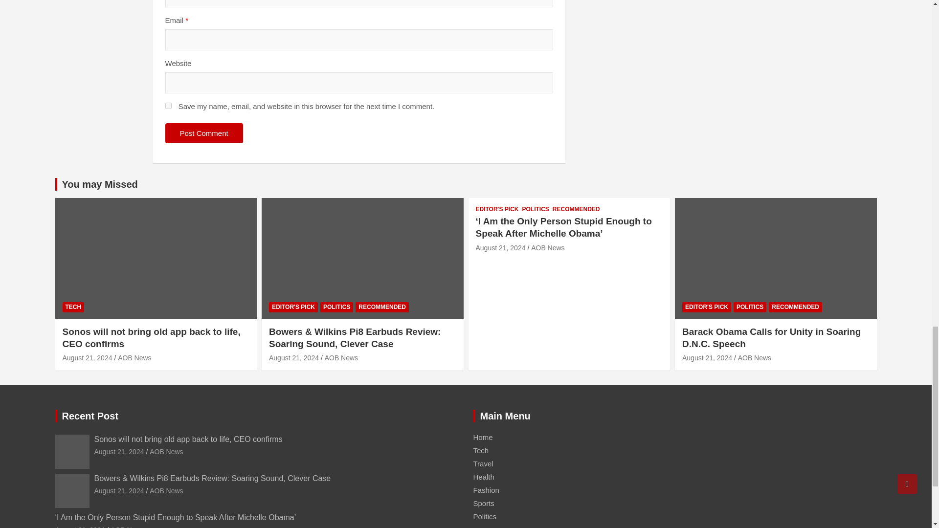 This screenshot has width=939, height=528. What do you see at coordinates (707, 357) in the screenshot?
I see `Barack Obama Calls for Unity in Soaring D.N.C. Speech` at bounding box center [707, 357].